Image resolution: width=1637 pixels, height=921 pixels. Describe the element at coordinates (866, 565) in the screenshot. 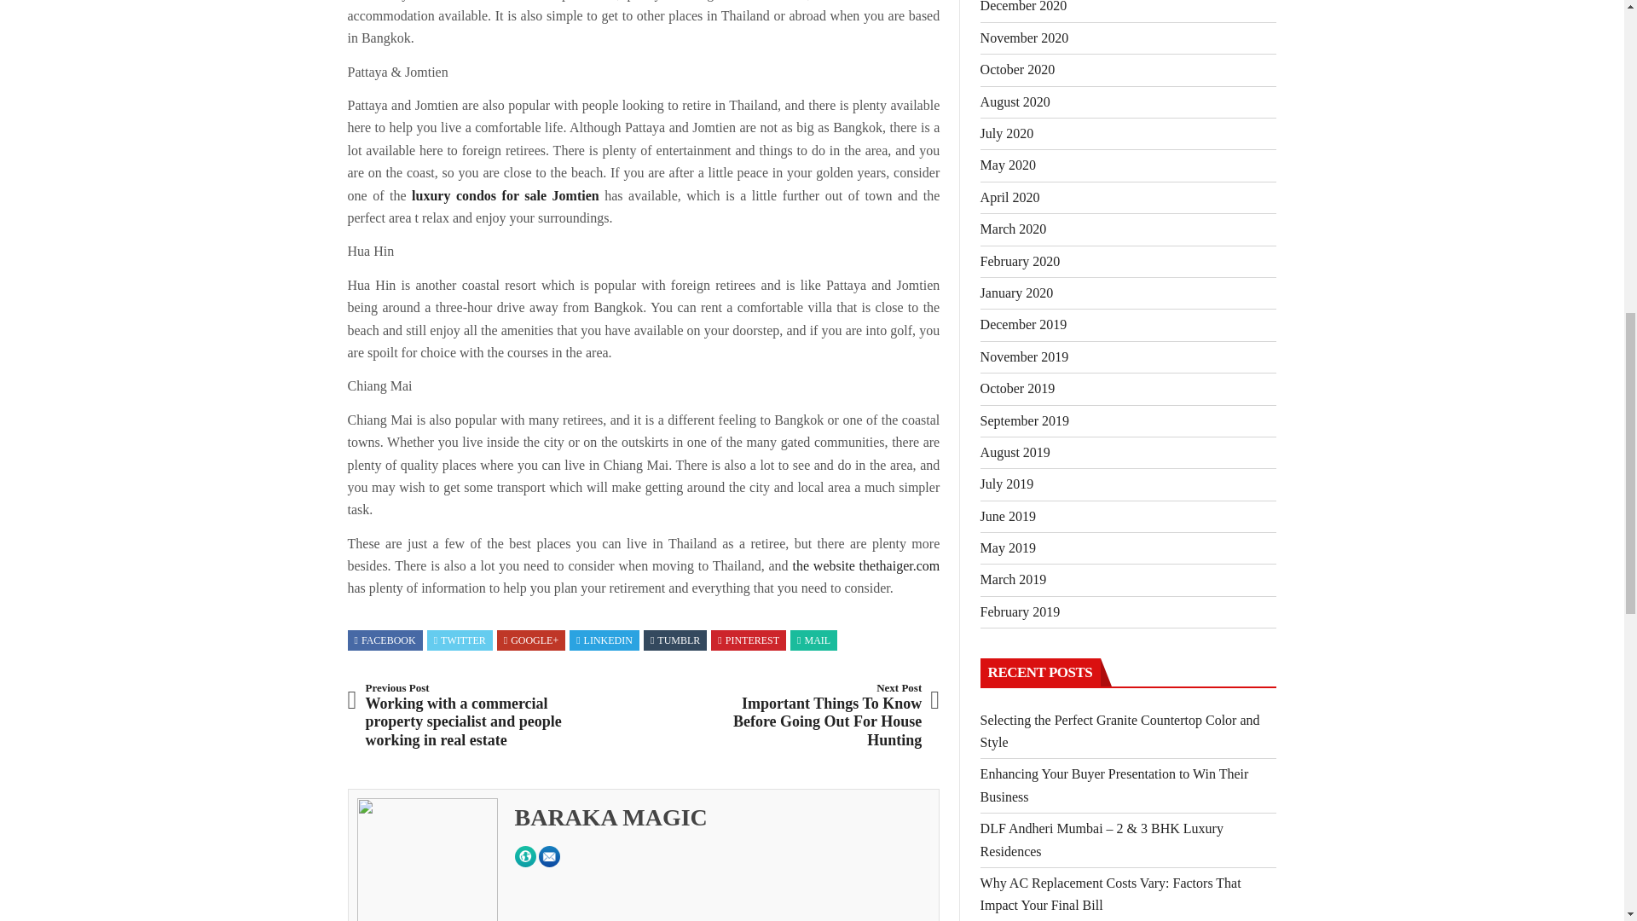

I see `the website thethaiger.com` at that location.